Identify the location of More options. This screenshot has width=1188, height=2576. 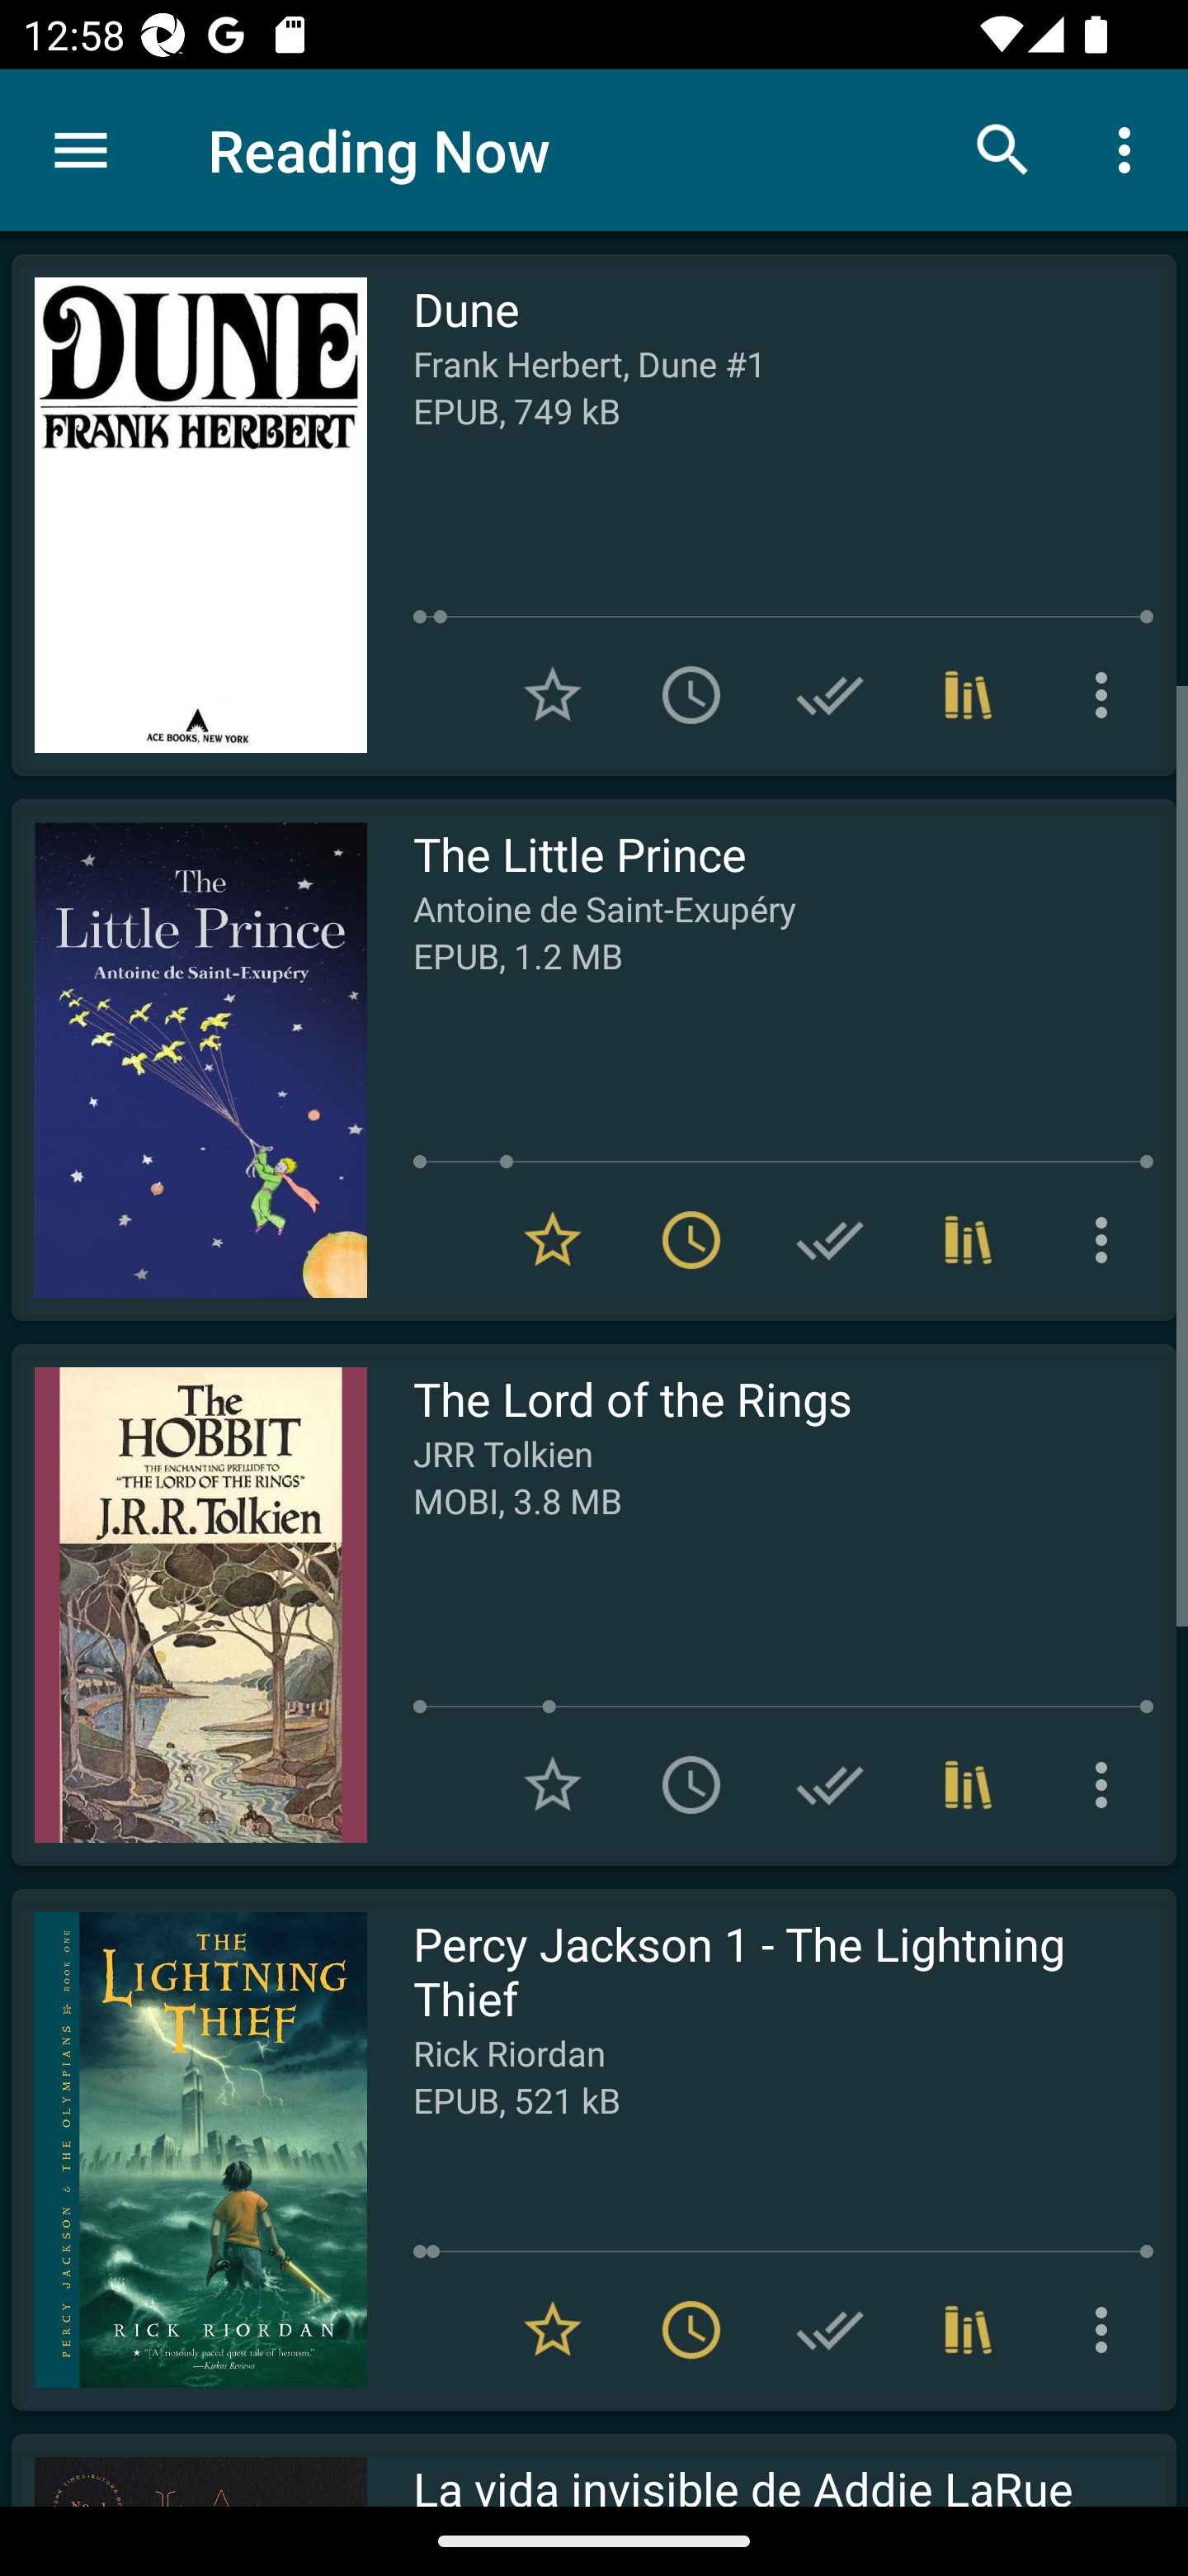
(1107, 2330).